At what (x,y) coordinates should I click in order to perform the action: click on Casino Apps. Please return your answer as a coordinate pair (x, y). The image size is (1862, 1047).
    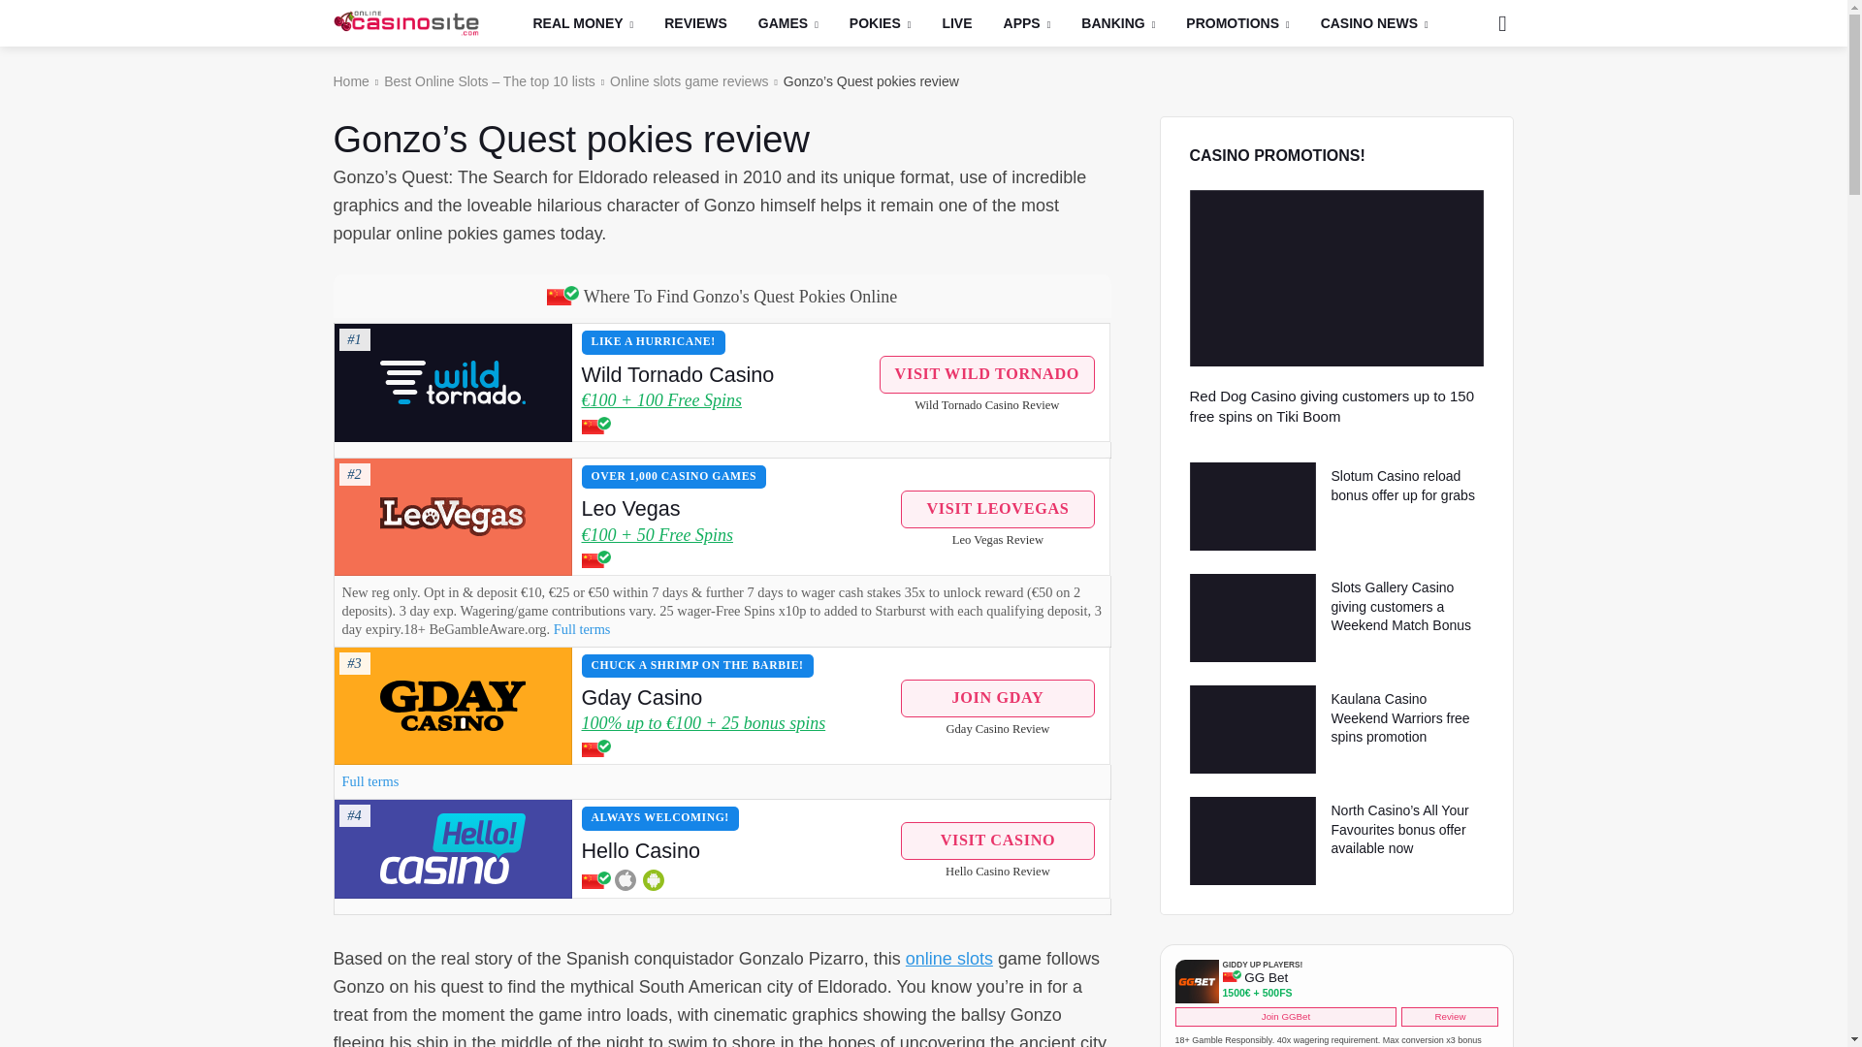
    Looking at the image, I should click on (1028, 23).